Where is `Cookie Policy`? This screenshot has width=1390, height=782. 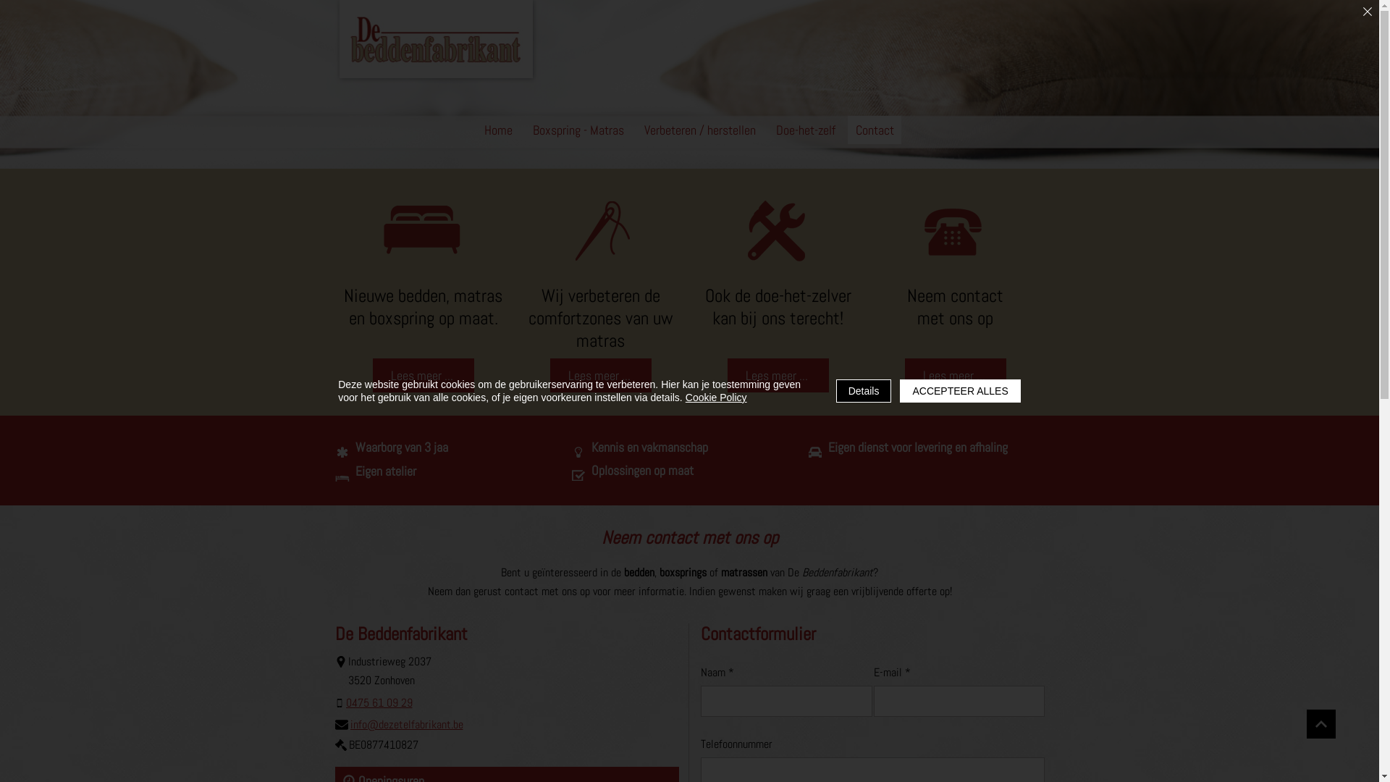 Cookie Policy is located at coordinates (717, 398).